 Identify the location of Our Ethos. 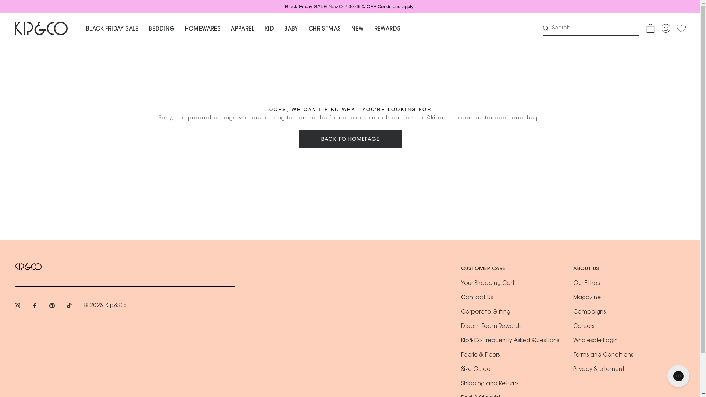
(586, 284).